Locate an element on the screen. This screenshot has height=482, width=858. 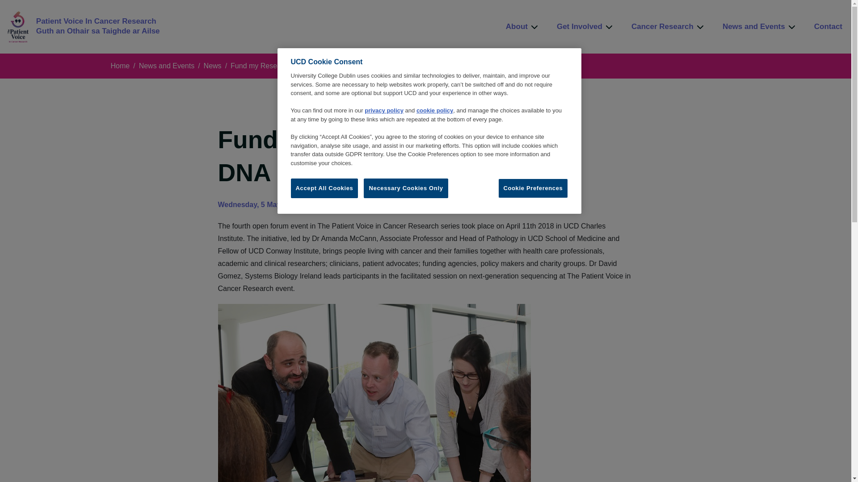
About is located at coordinates (522, 27).